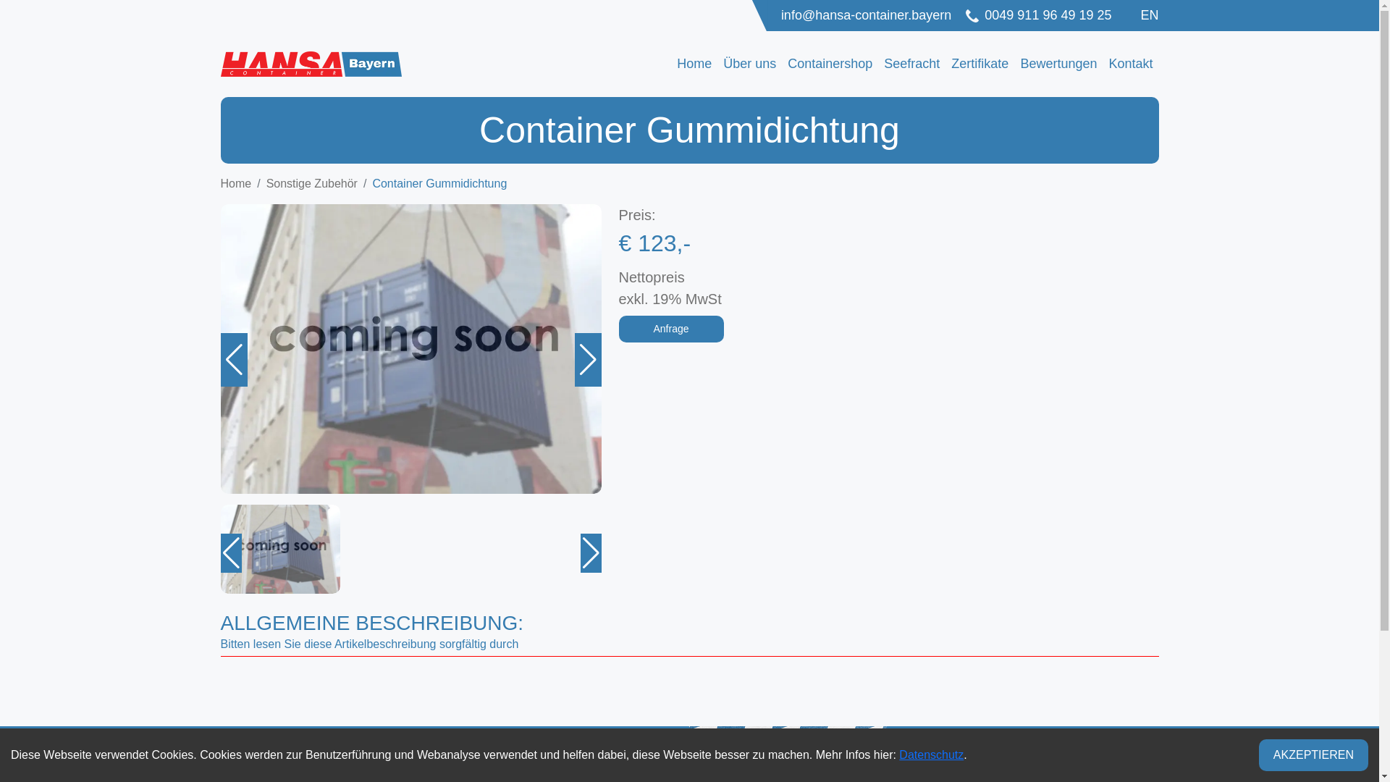 The width and height of the screenshot is (1390, 782). Describe the element at coordinates (1058, 64) in the screenshot. I see `Bewertungen` at that location.